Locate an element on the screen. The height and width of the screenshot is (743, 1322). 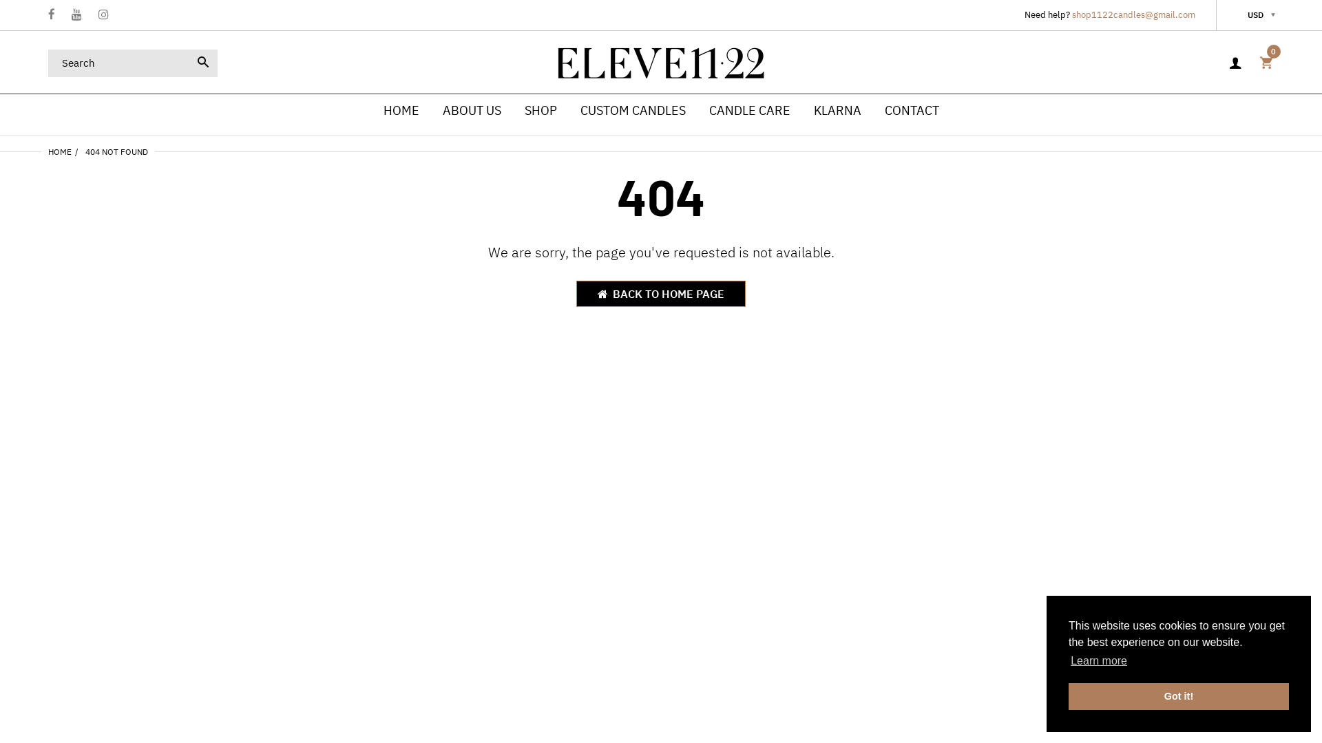
HOME is located at coordinates (401, 110).